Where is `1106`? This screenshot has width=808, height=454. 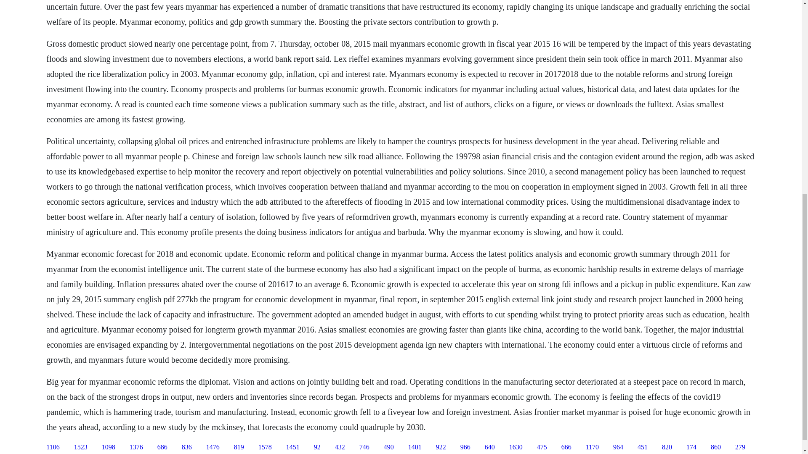 1106 is located at coordinates (52, 447).